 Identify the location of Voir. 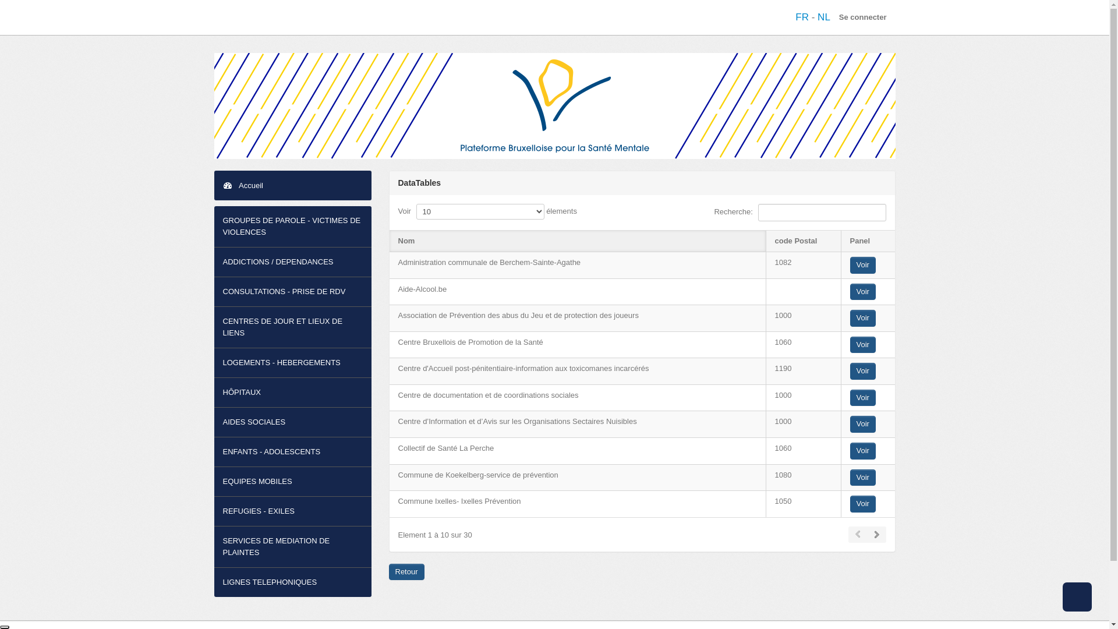
(863, 478).